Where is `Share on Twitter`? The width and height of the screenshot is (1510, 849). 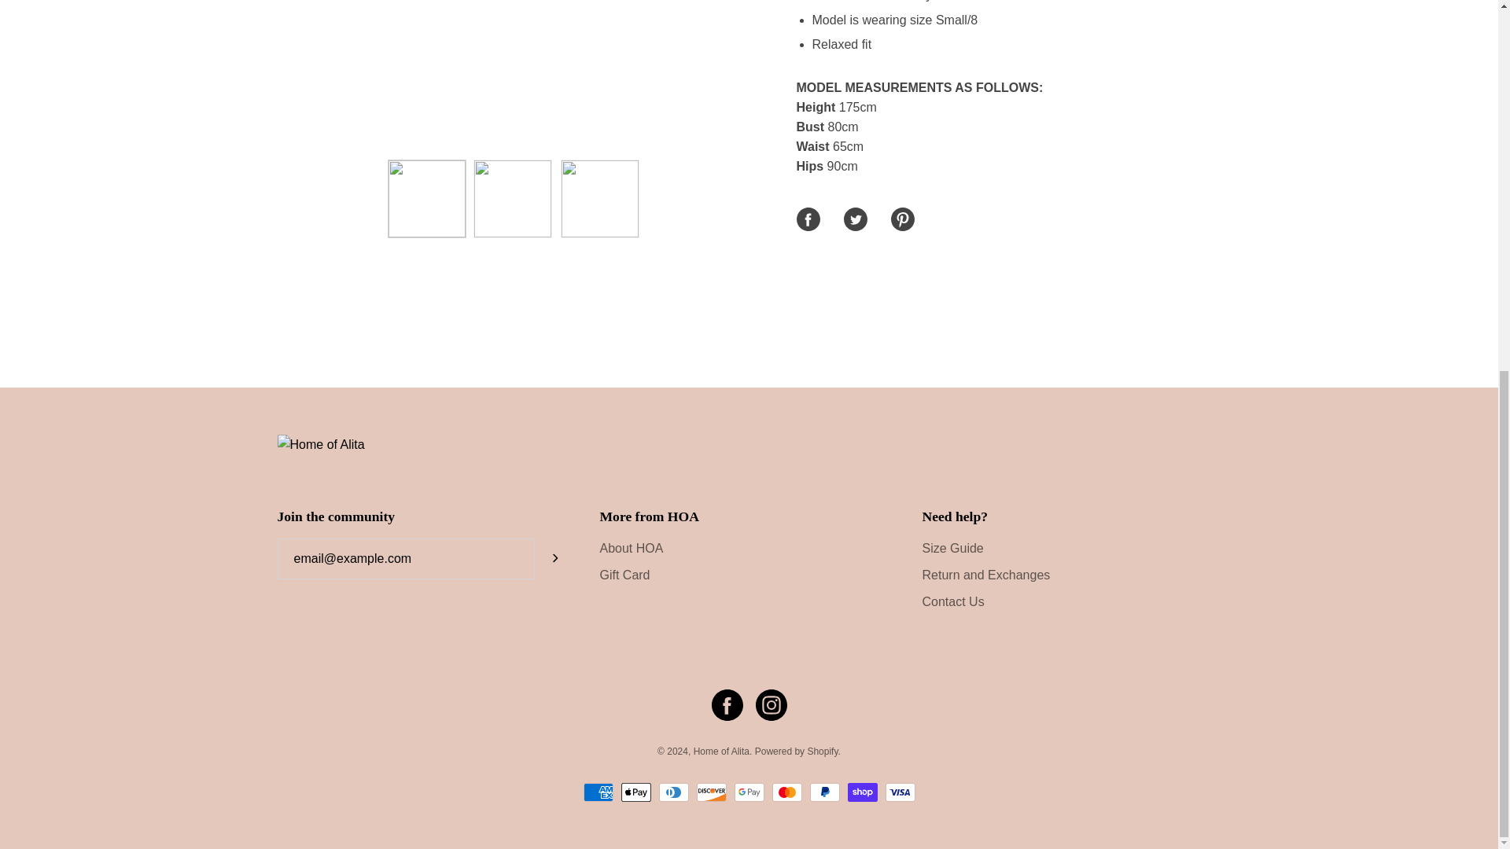
Share on Twitter is located at coordinates (854, 219).